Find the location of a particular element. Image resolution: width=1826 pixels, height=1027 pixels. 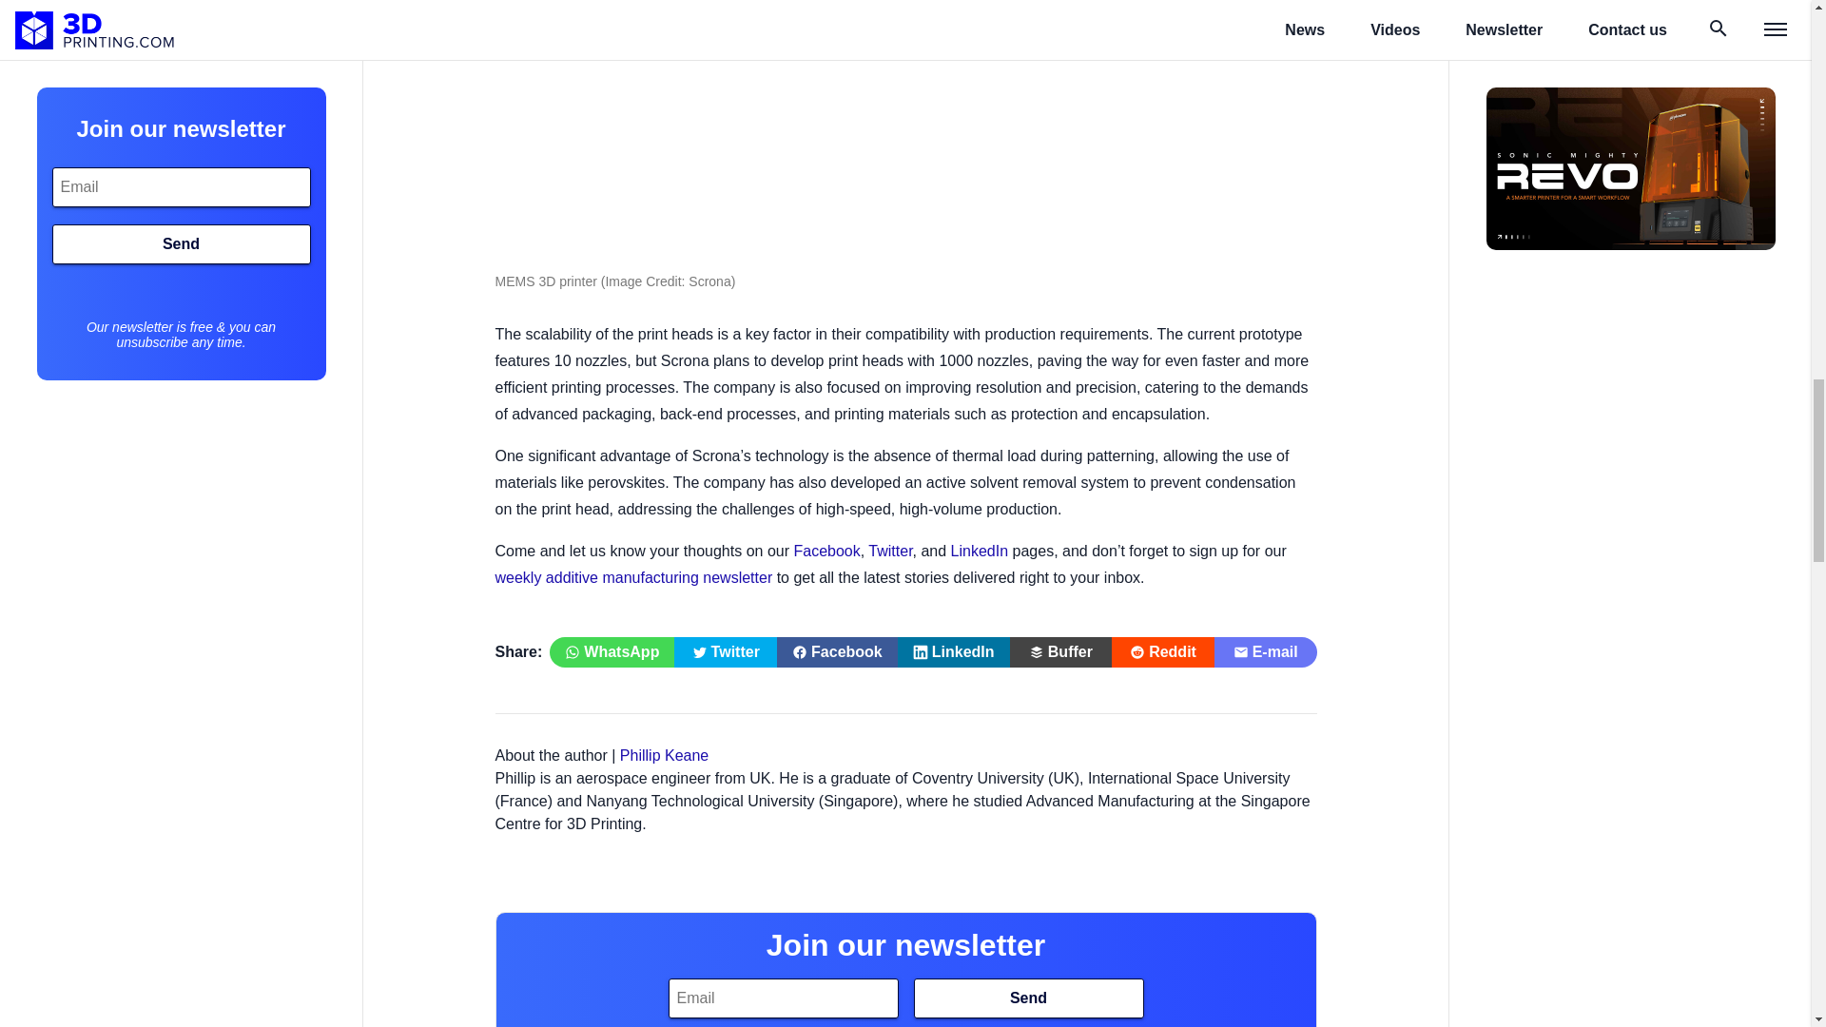

Posts by Phillip Keane is located at coordinates (664, 755).